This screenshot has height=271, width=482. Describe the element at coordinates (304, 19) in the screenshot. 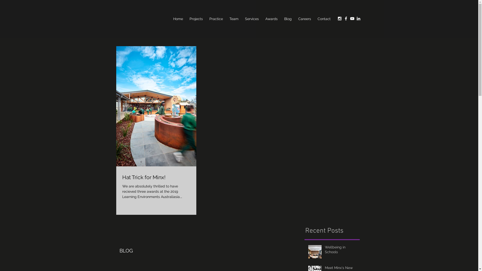

I see `Careers` at that location.